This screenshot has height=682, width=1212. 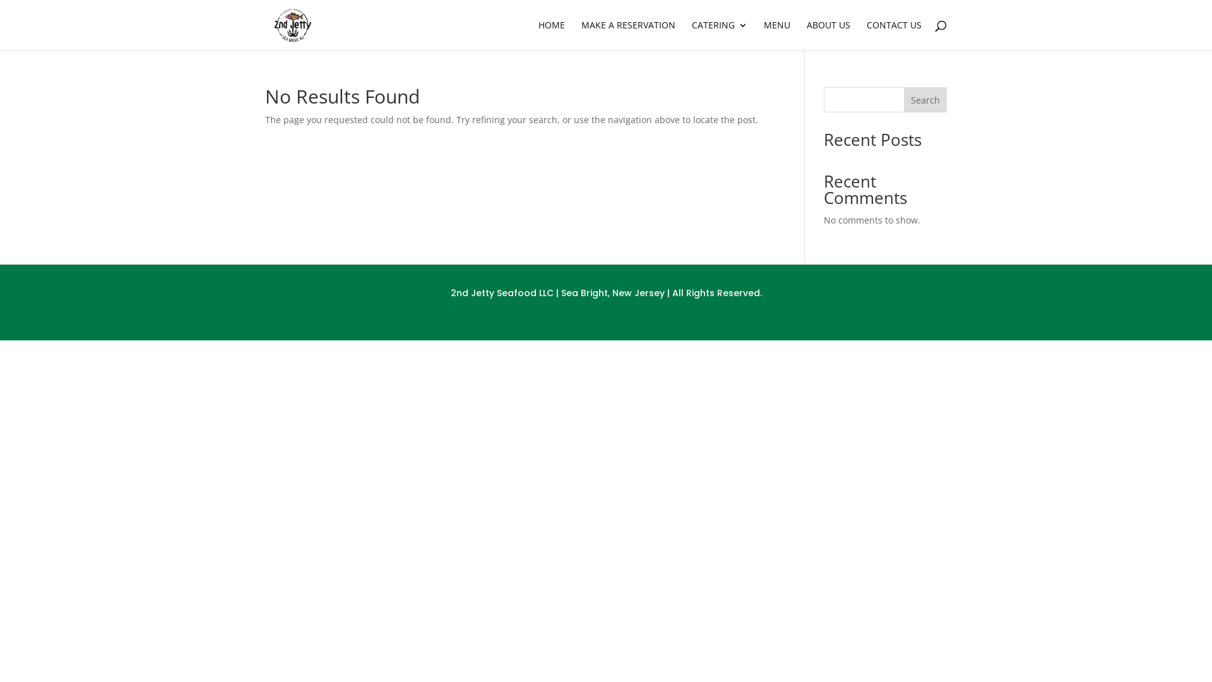 What do you see at coordinates (828, 35) in the screenshot?
I see `ABOUT US` at bounding box center [828, 35].